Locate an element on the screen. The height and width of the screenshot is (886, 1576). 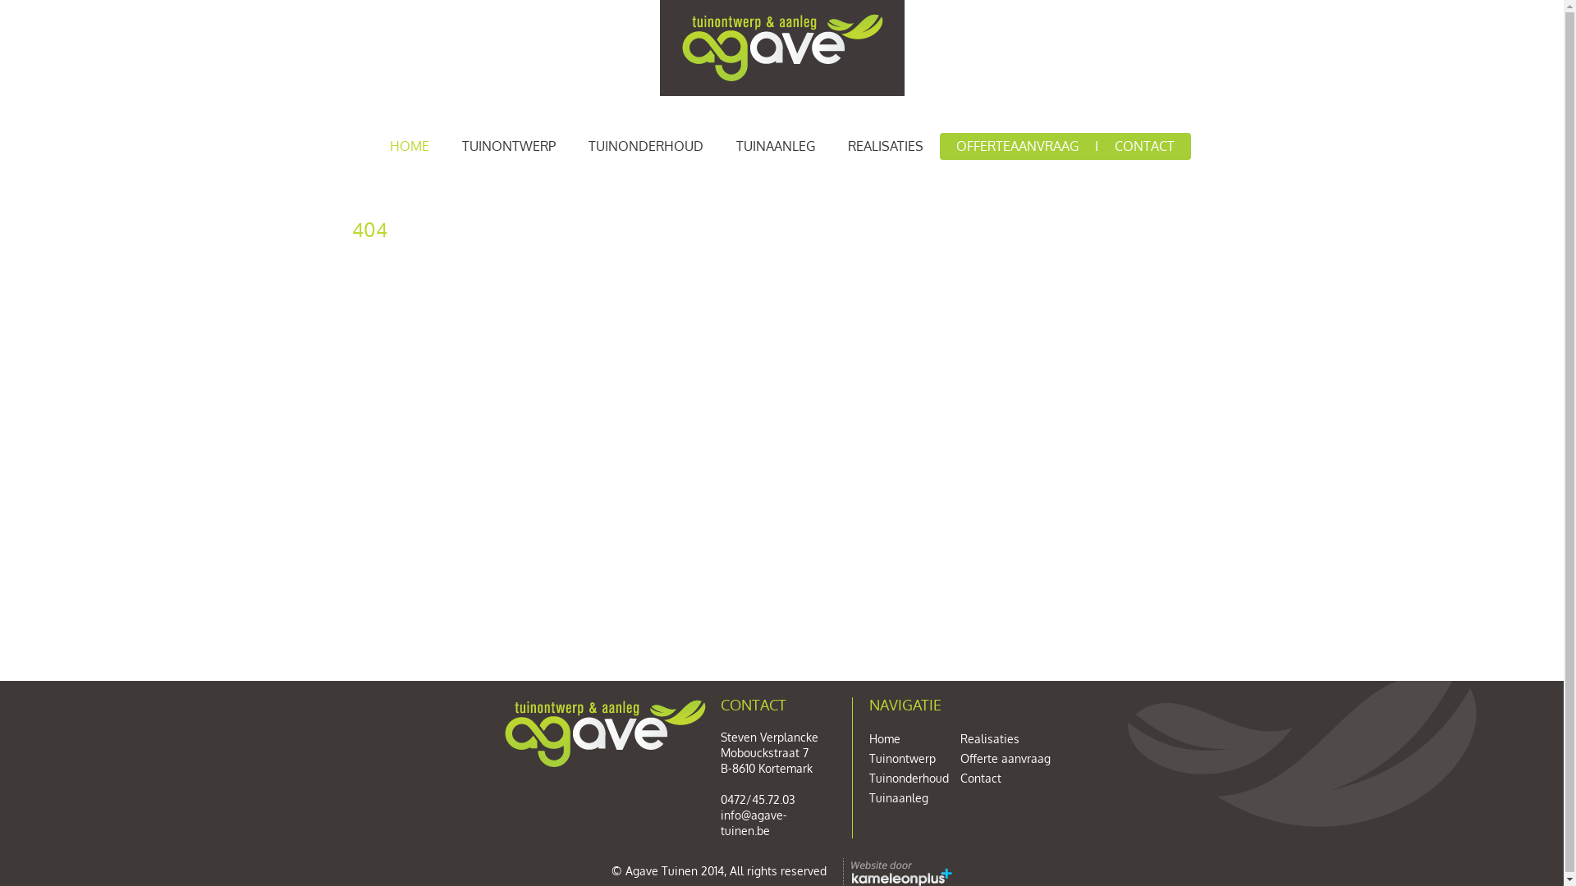
TUINONDERHOUD is located at coordinates (645, 146).